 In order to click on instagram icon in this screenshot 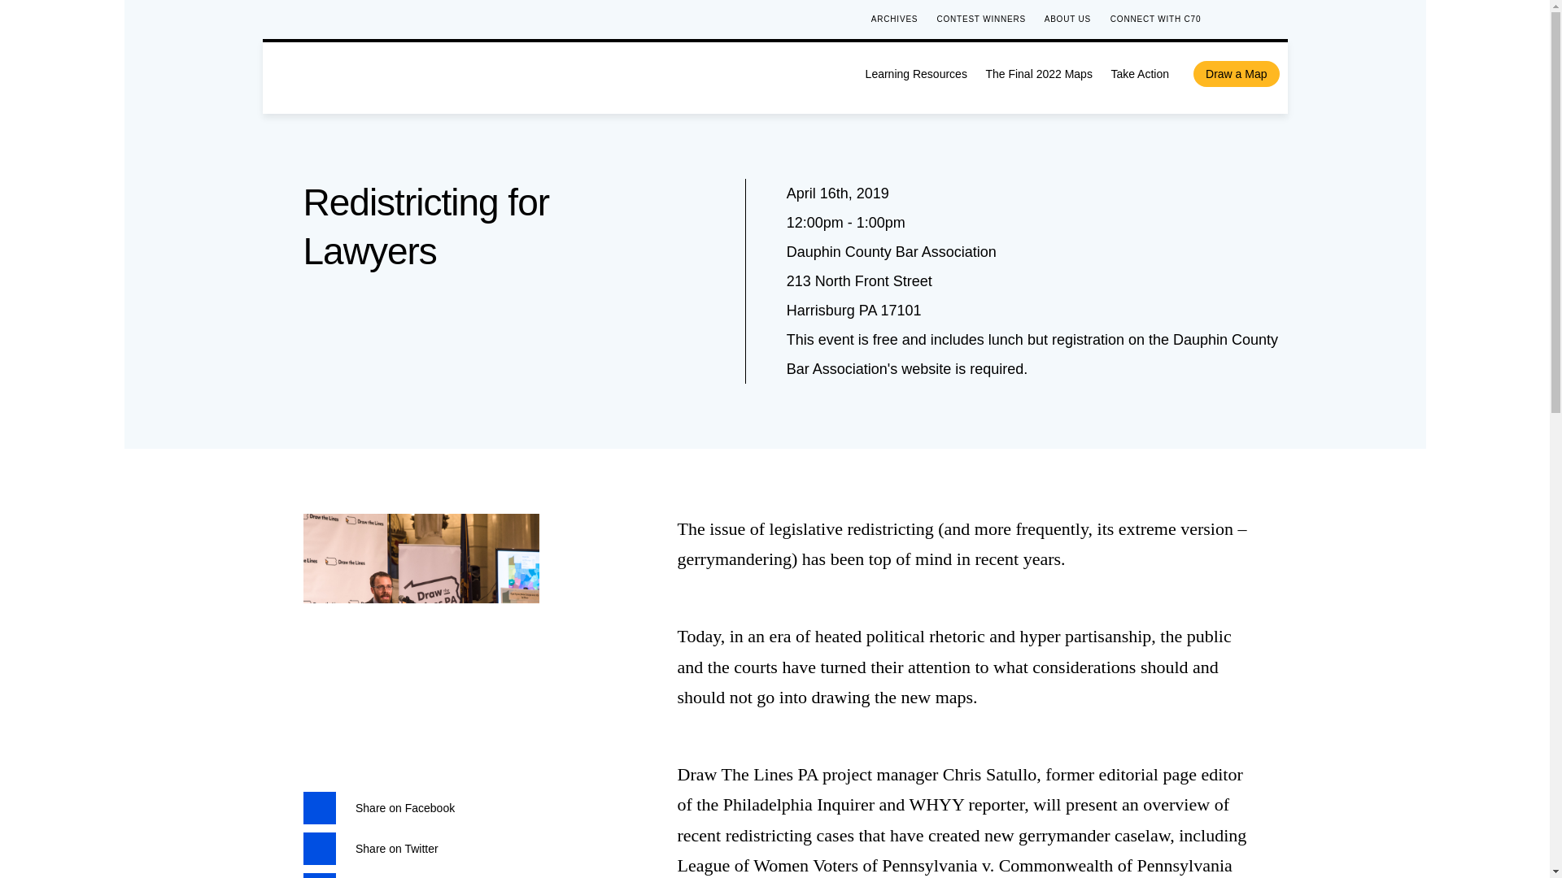, I will do `click(1281, 18)`.